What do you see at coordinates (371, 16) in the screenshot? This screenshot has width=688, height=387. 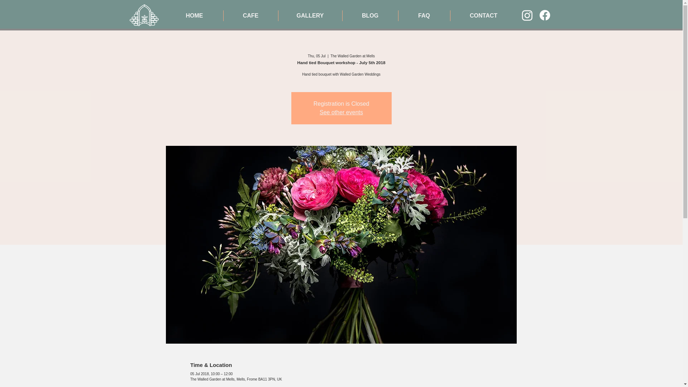 I see `BLOG` at bounding box center [371, 16].